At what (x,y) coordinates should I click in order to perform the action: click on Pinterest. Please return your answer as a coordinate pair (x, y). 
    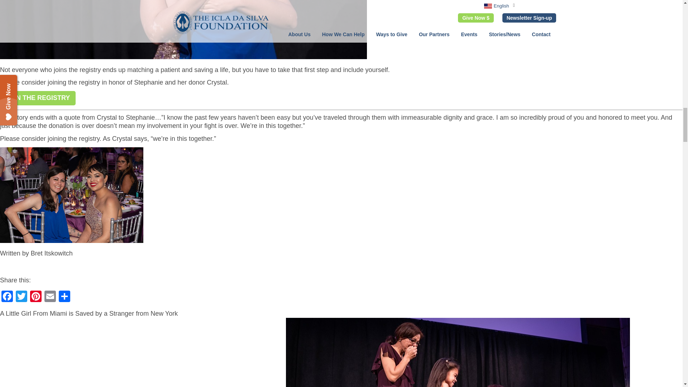
    Looking at the image, I should click on (36, 297).